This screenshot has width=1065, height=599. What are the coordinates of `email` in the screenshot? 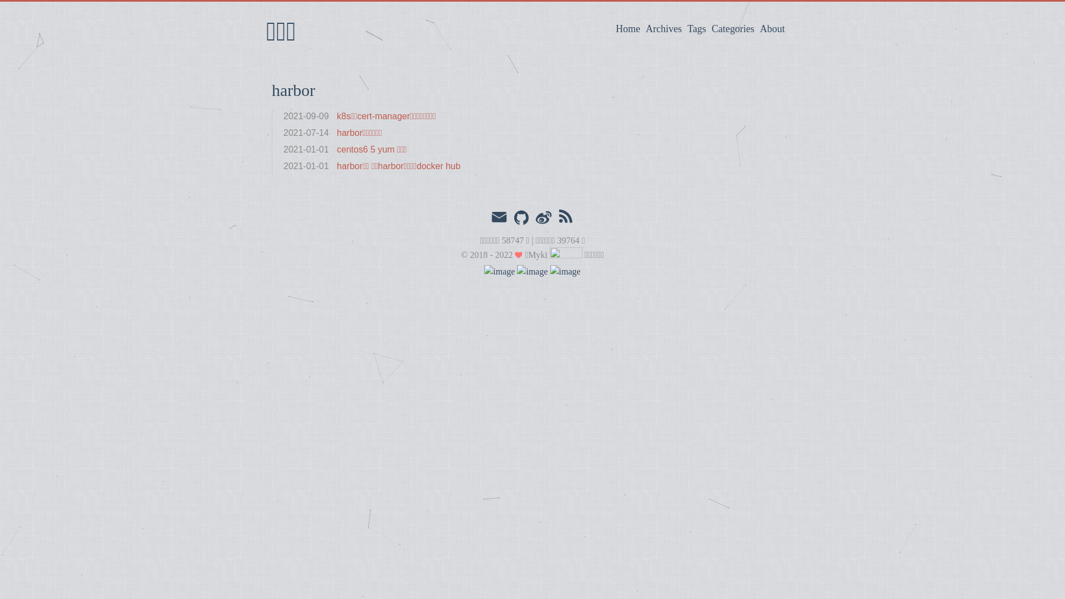 It's located at (499, 217).